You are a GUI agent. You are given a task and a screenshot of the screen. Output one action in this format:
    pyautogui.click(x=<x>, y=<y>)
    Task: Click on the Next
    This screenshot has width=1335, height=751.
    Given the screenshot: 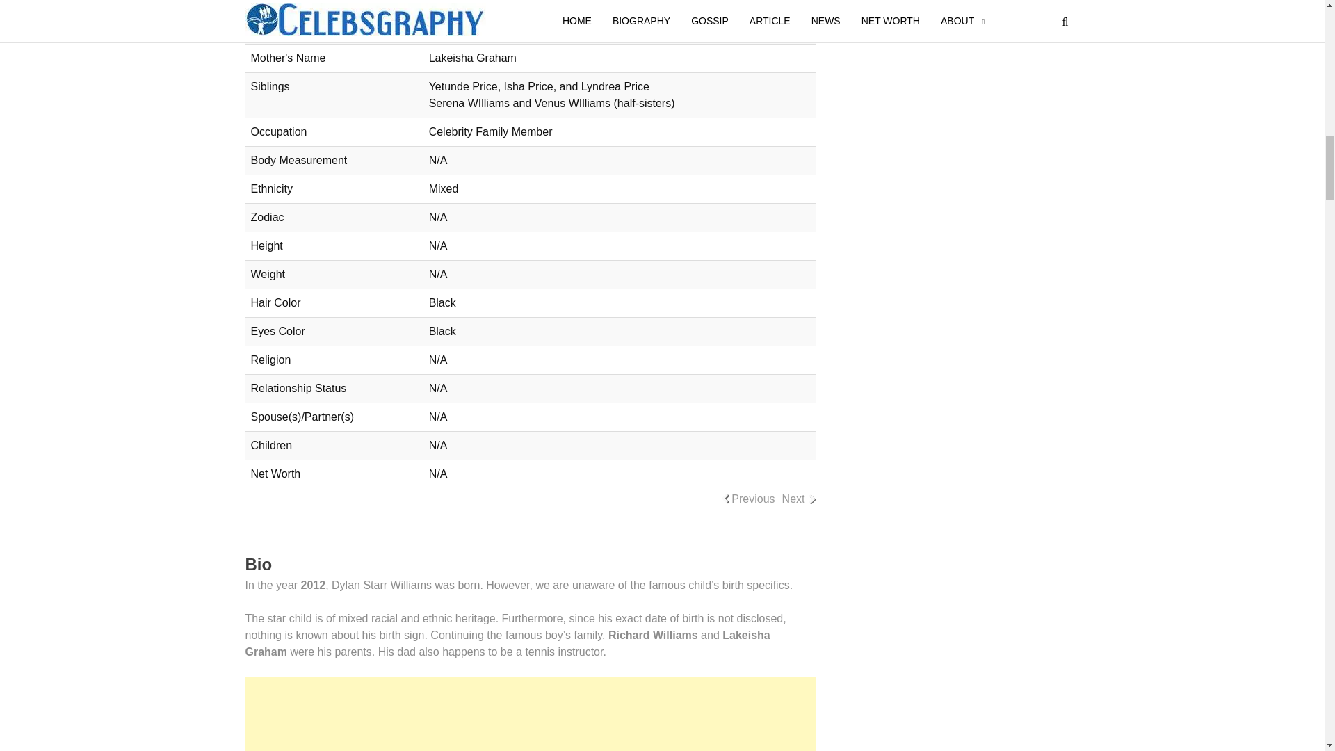 What is the action you would take?
    pyautogui.click(x=793, y=499)
    